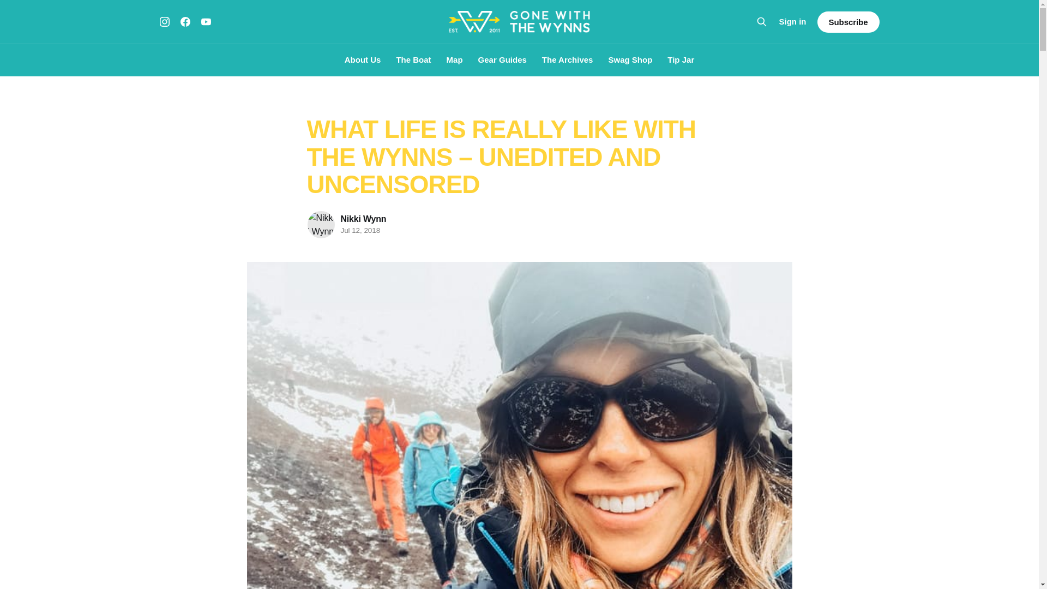  Describe the element at coordinates (630, 59) in the screenshot. I see `Swag Shop` at that location.